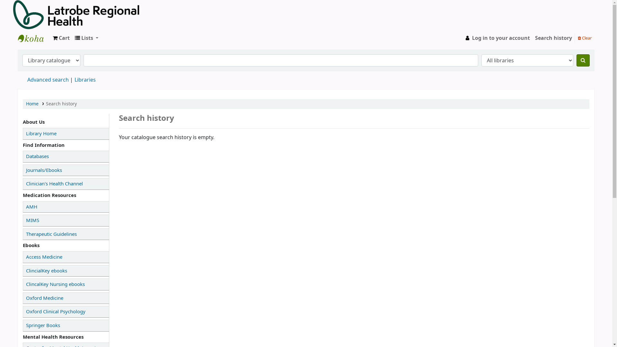 This screenshot has height=347, width=617. Describe the element at coordinates (48, 80) in the screenshot. I see `Advanced search` at that location.